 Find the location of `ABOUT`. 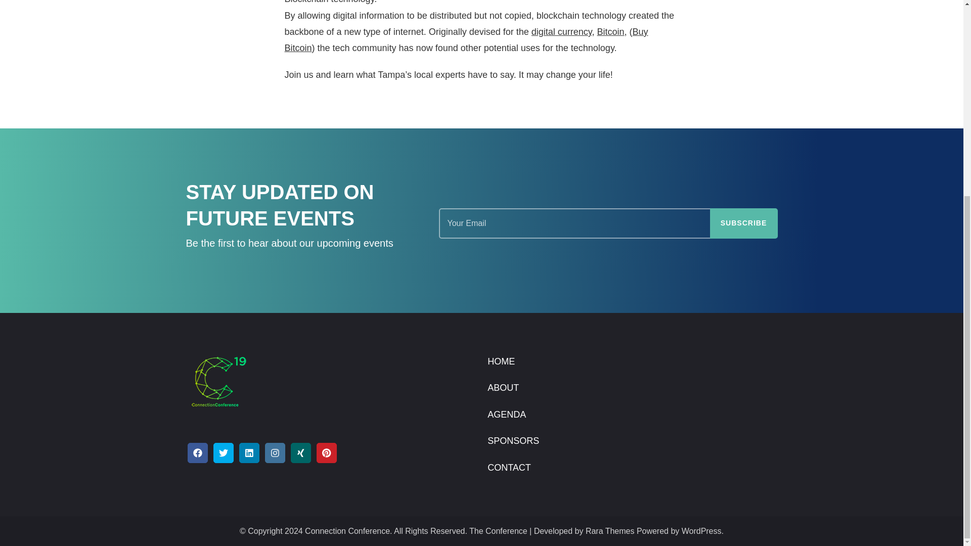

ABOUT is located at coordinates (503, 387).